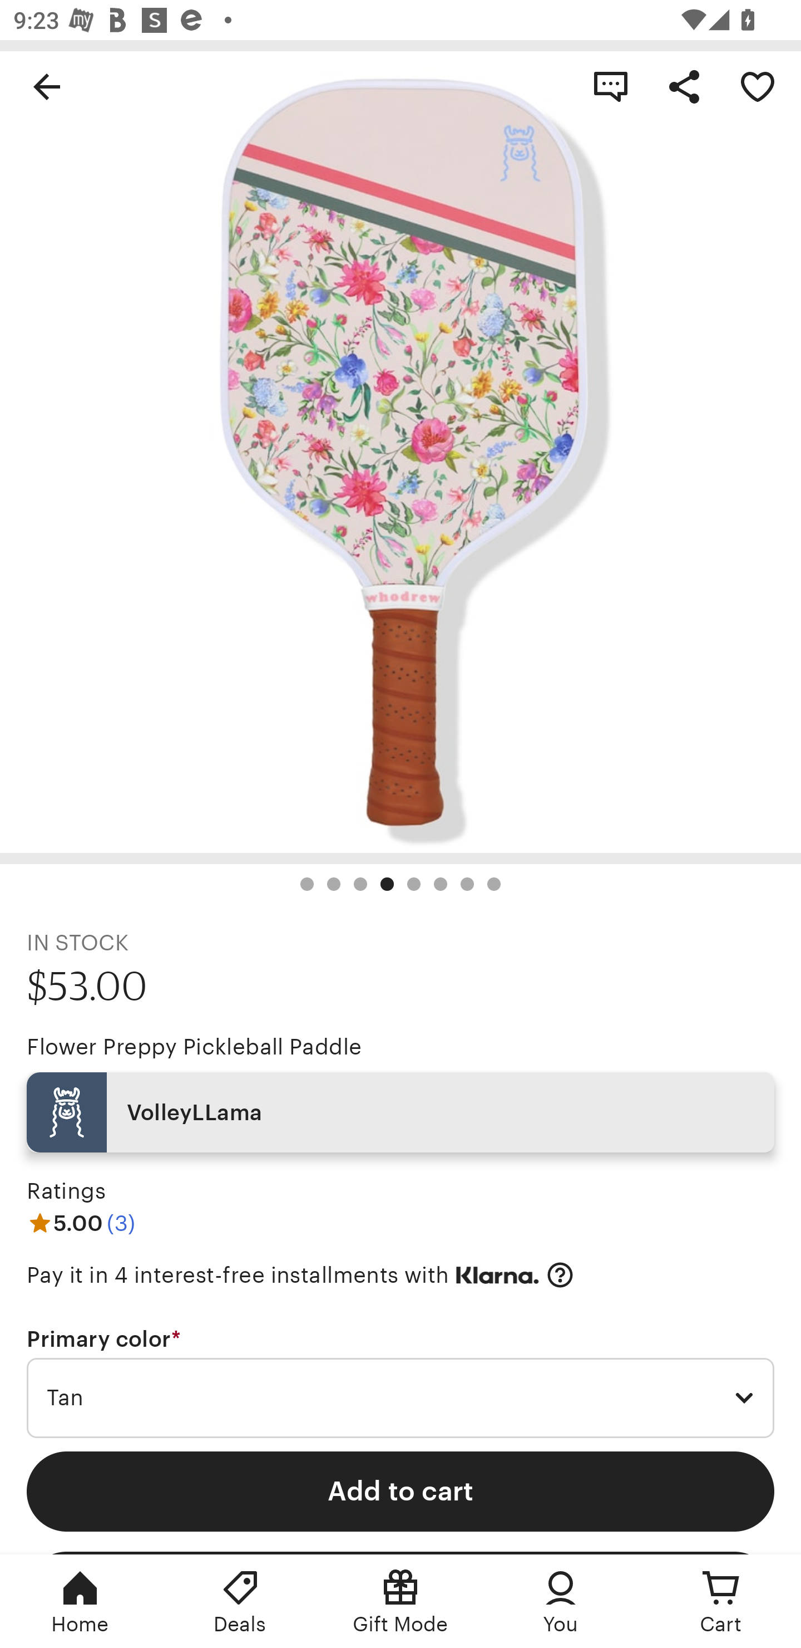 The width and height of the screenshot is (801, 1648). Describe the element at coordinates (400, 1491) in the screenshot. I see `Add to cart` at that location.